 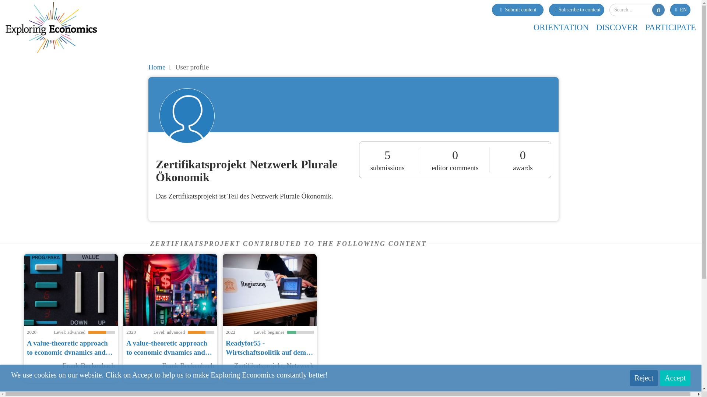 I want to click on ORIENTATION, so click(x=561, y=27).